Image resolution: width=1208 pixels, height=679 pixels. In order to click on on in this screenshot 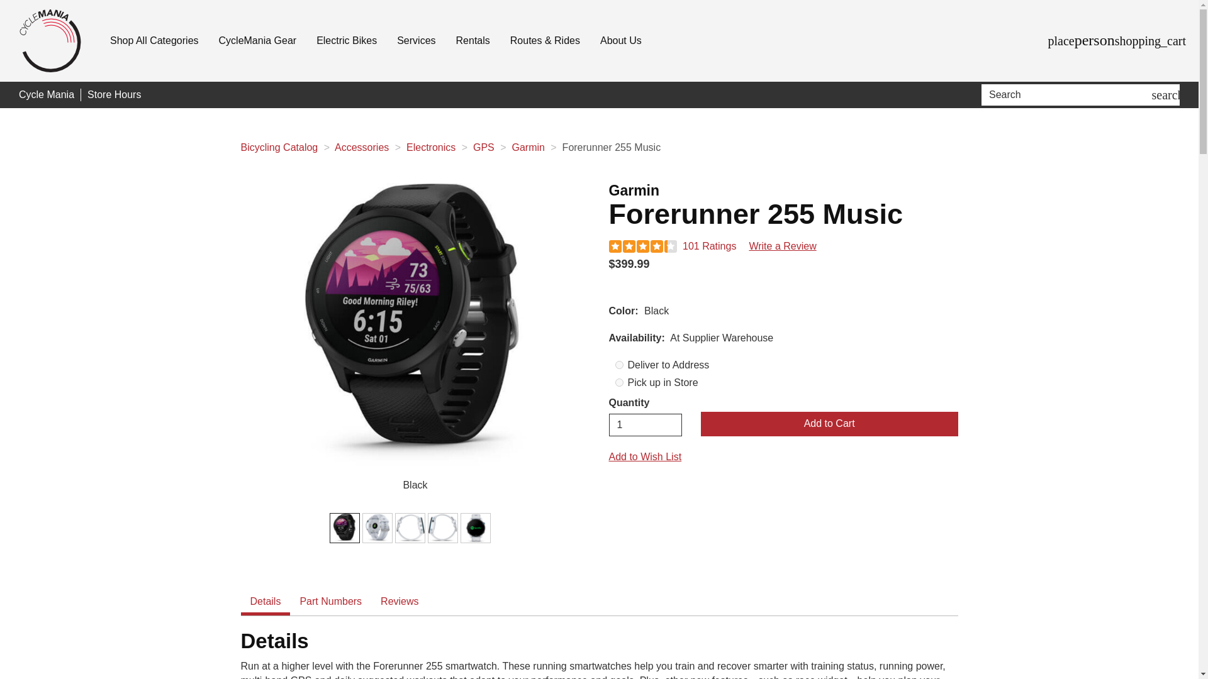, I will do `click(619, 365)`.